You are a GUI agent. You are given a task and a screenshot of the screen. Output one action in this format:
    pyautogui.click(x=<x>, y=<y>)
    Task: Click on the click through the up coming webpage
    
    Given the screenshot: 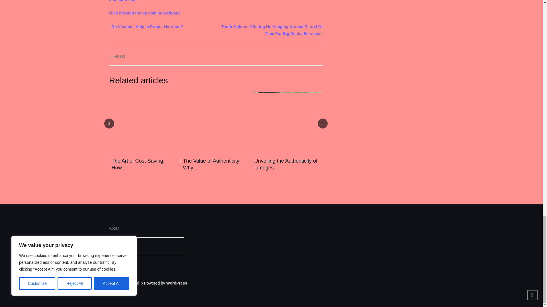 What is the action you would take?
    pyautogui.click(x=145, y=13)
    